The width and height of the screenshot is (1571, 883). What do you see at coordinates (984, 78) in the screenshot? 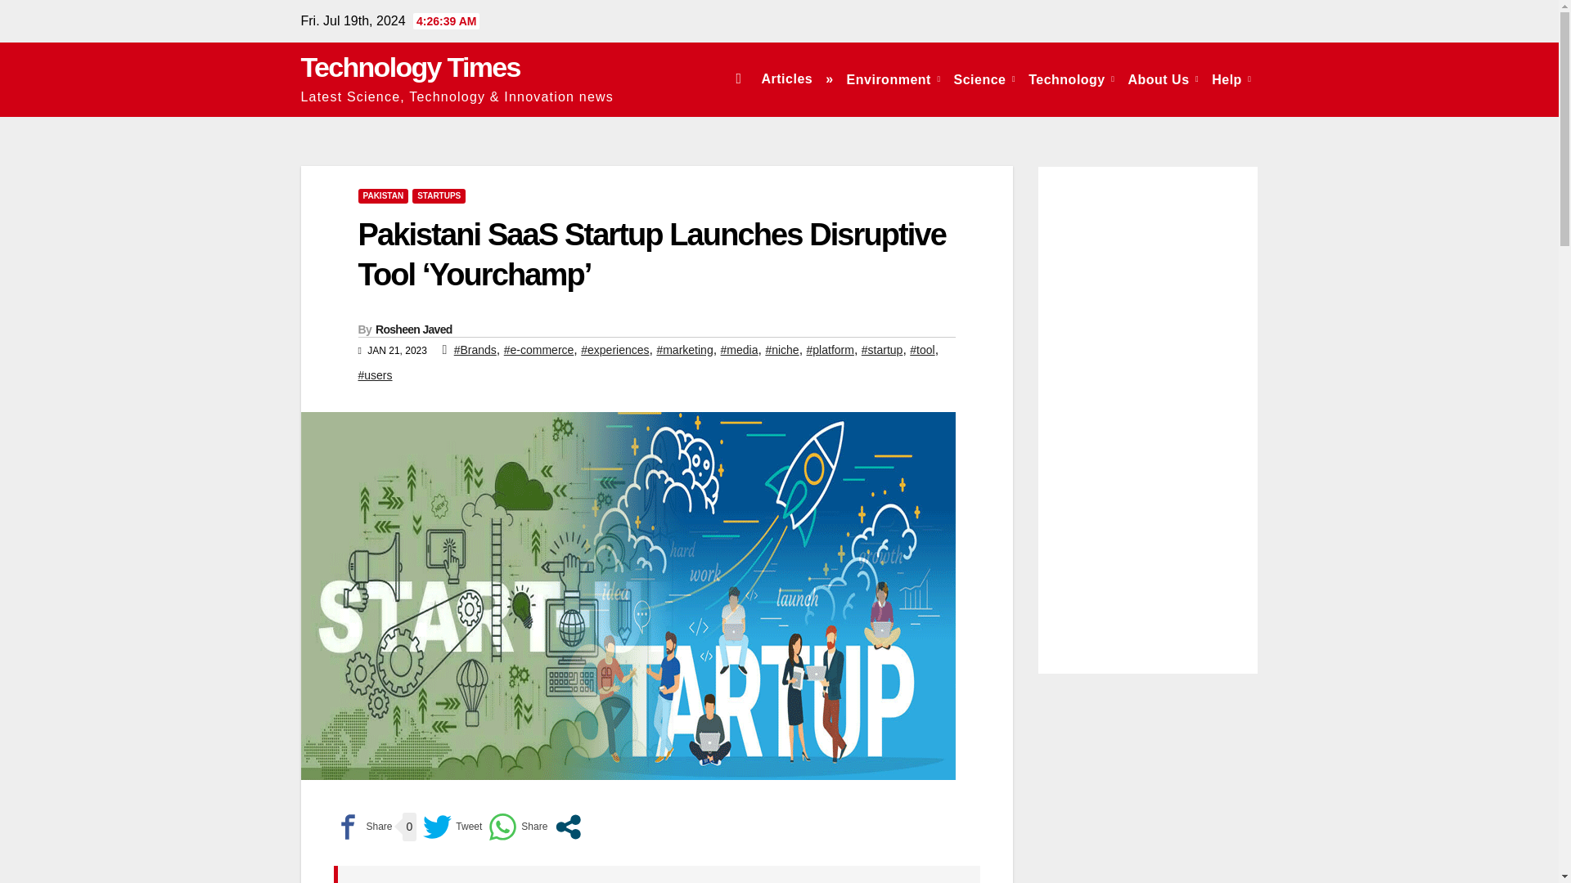
I see `Science` at bounding box center [984, 78].